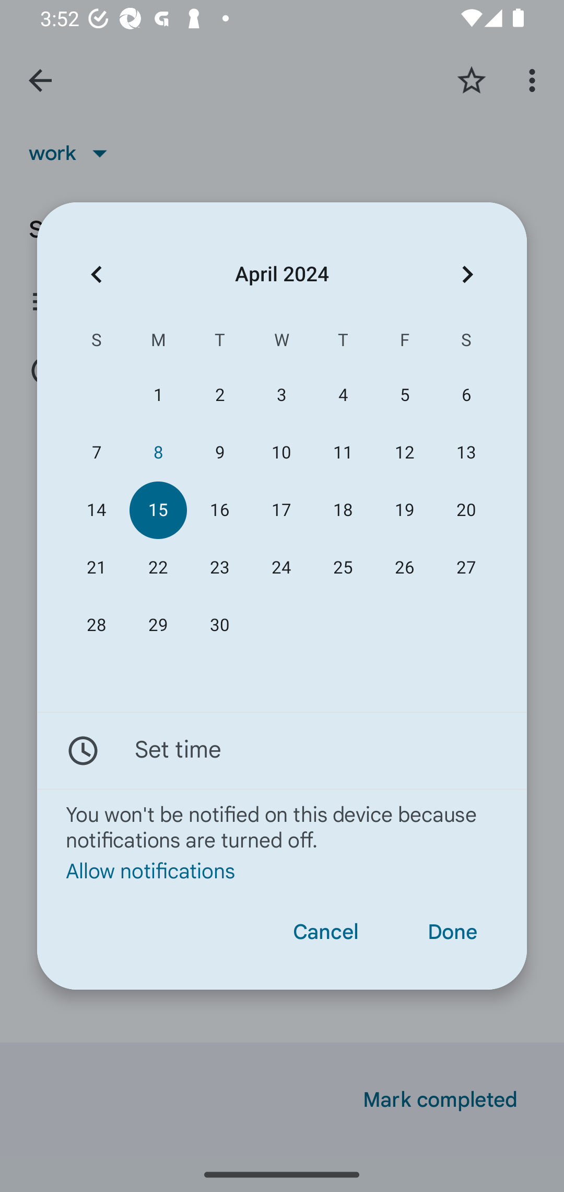  Describe the element at coordinates (466, 567) in the screenshot. I see `27 27 April 2024` at that location.